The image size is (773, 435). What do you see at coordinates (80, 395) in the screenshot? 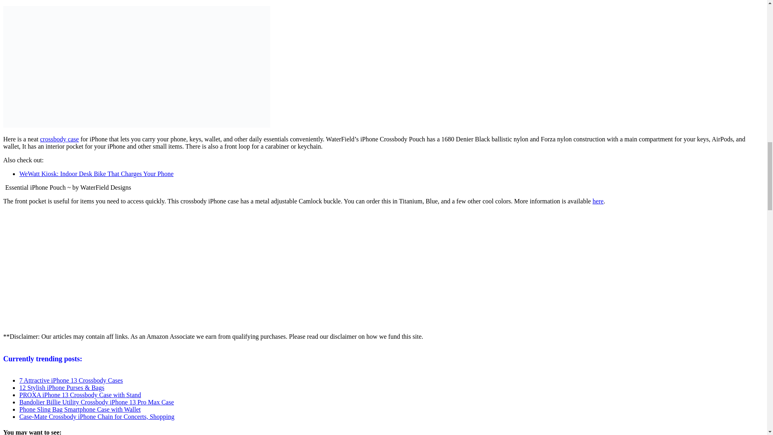
I see `PROXA iPhone 13 Crossbody Case with Stand` at bounding box center [80, 395].